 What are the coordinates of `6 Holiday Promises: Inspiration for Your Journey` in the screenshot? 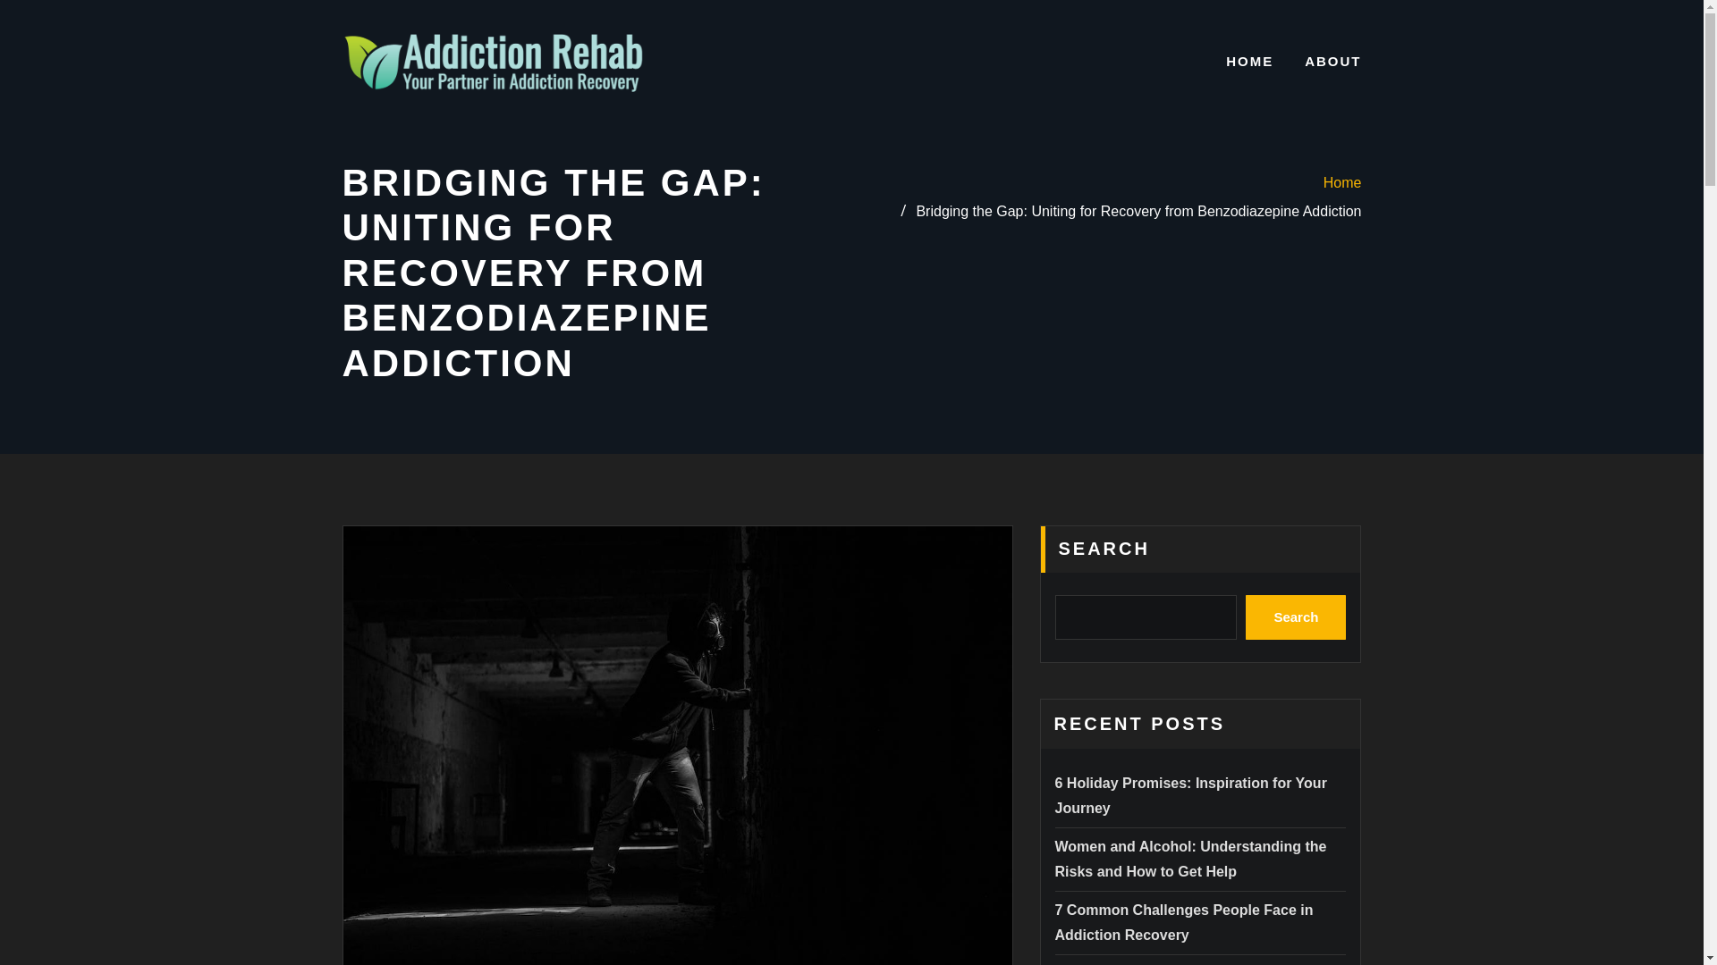 It's located at (1191, 795).